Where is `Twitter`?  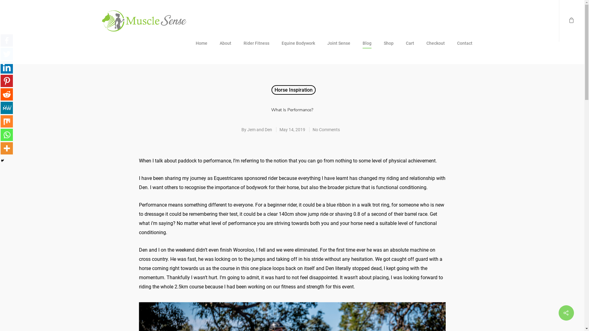 Twitter is located at coordinates (7, 54).